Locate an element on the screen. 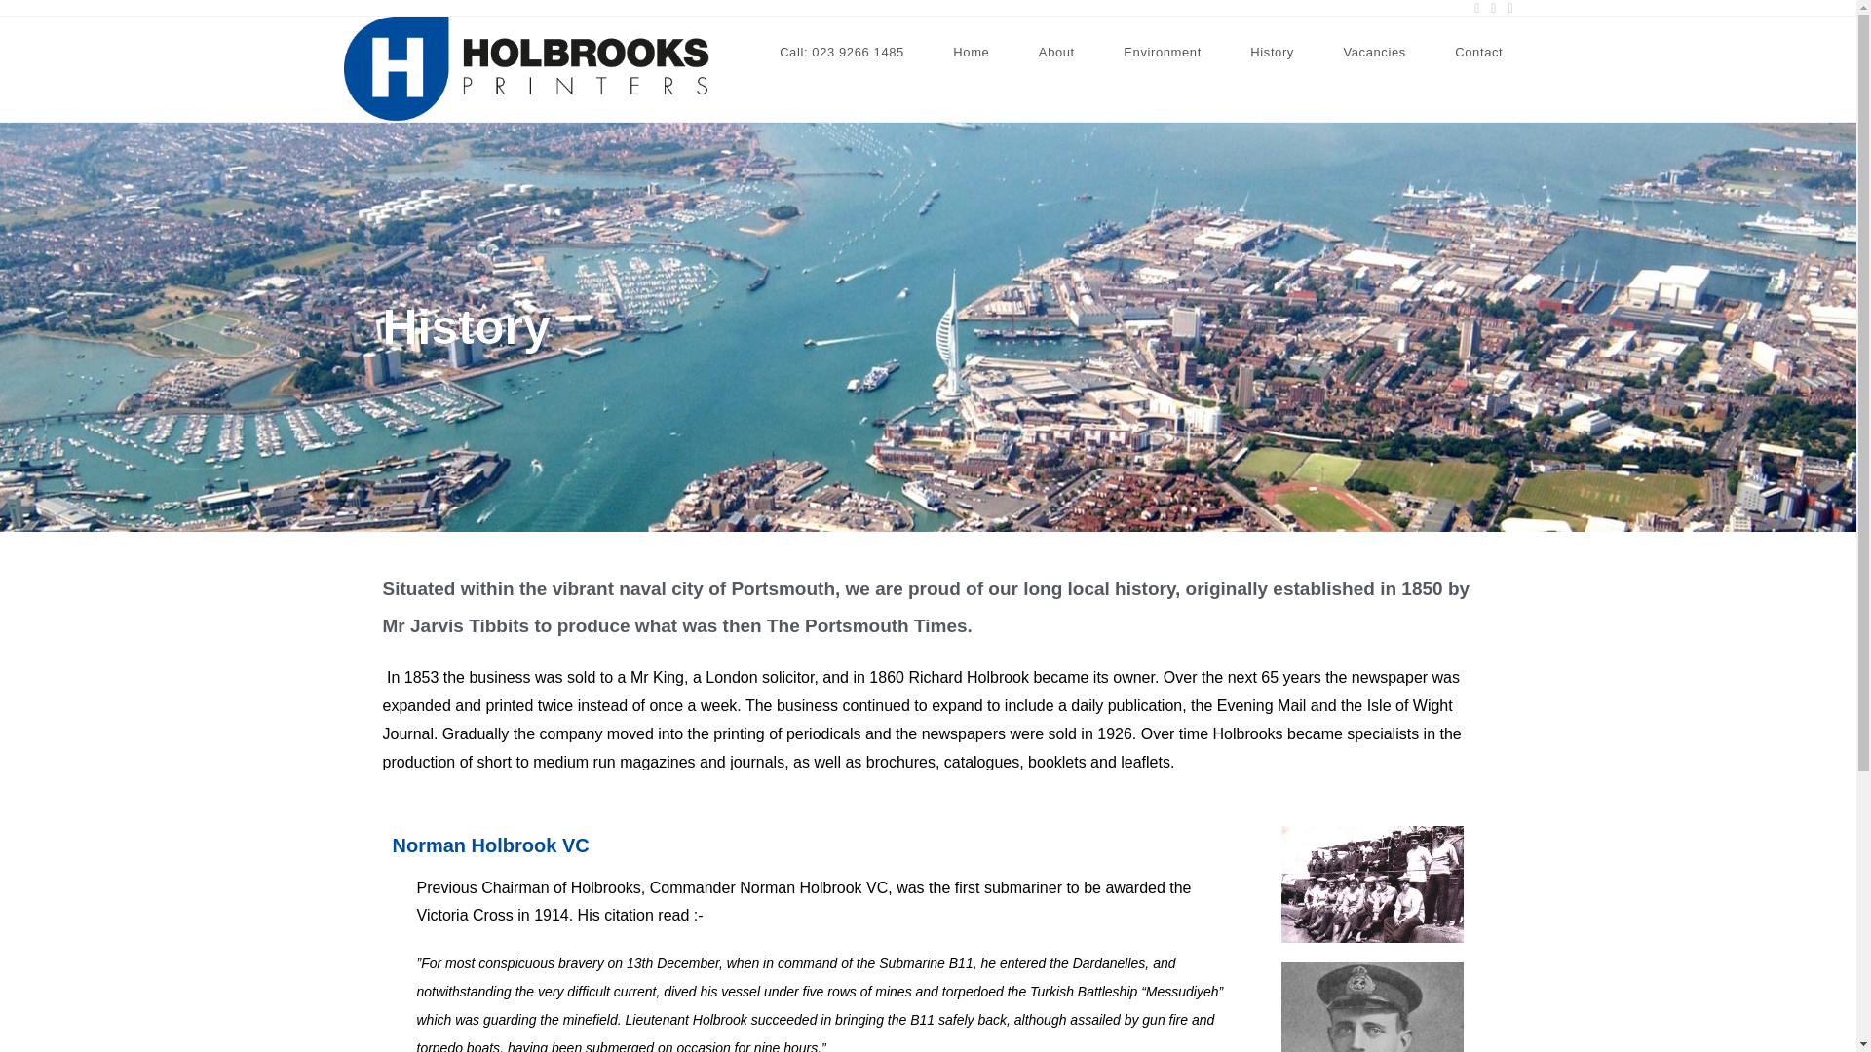  About is located at coordinates (1056, 53).